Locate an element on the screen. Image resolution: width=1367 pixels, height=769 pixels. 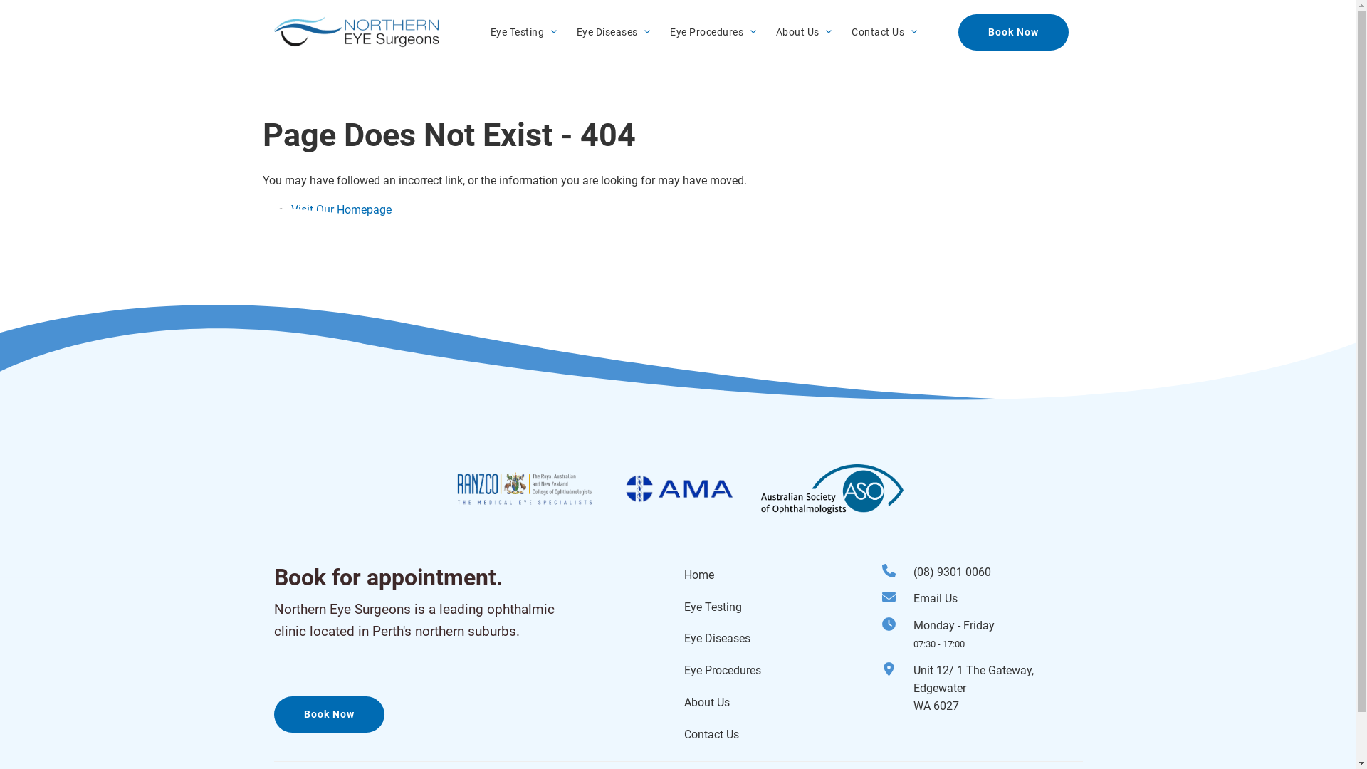
Eye Procedures is located at coordinates (722, 671).